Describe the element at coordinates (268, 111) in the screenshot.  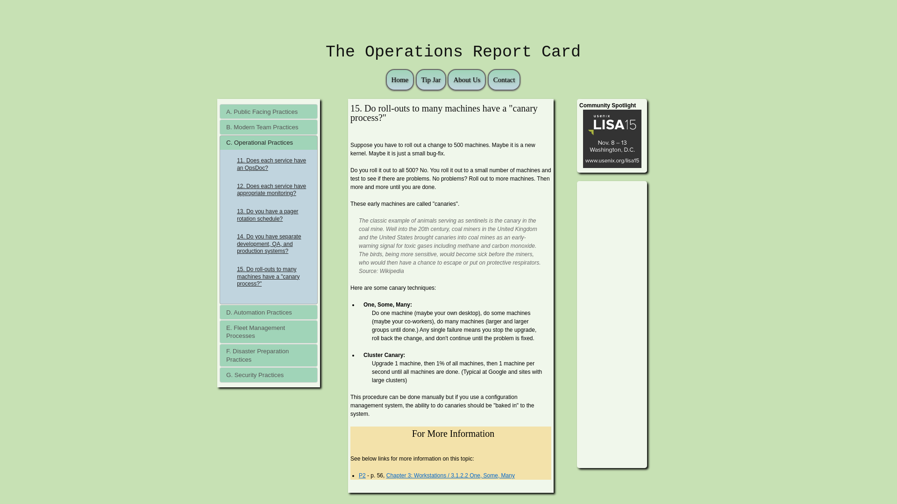
I see `A. Public Facing Practices` at that location.